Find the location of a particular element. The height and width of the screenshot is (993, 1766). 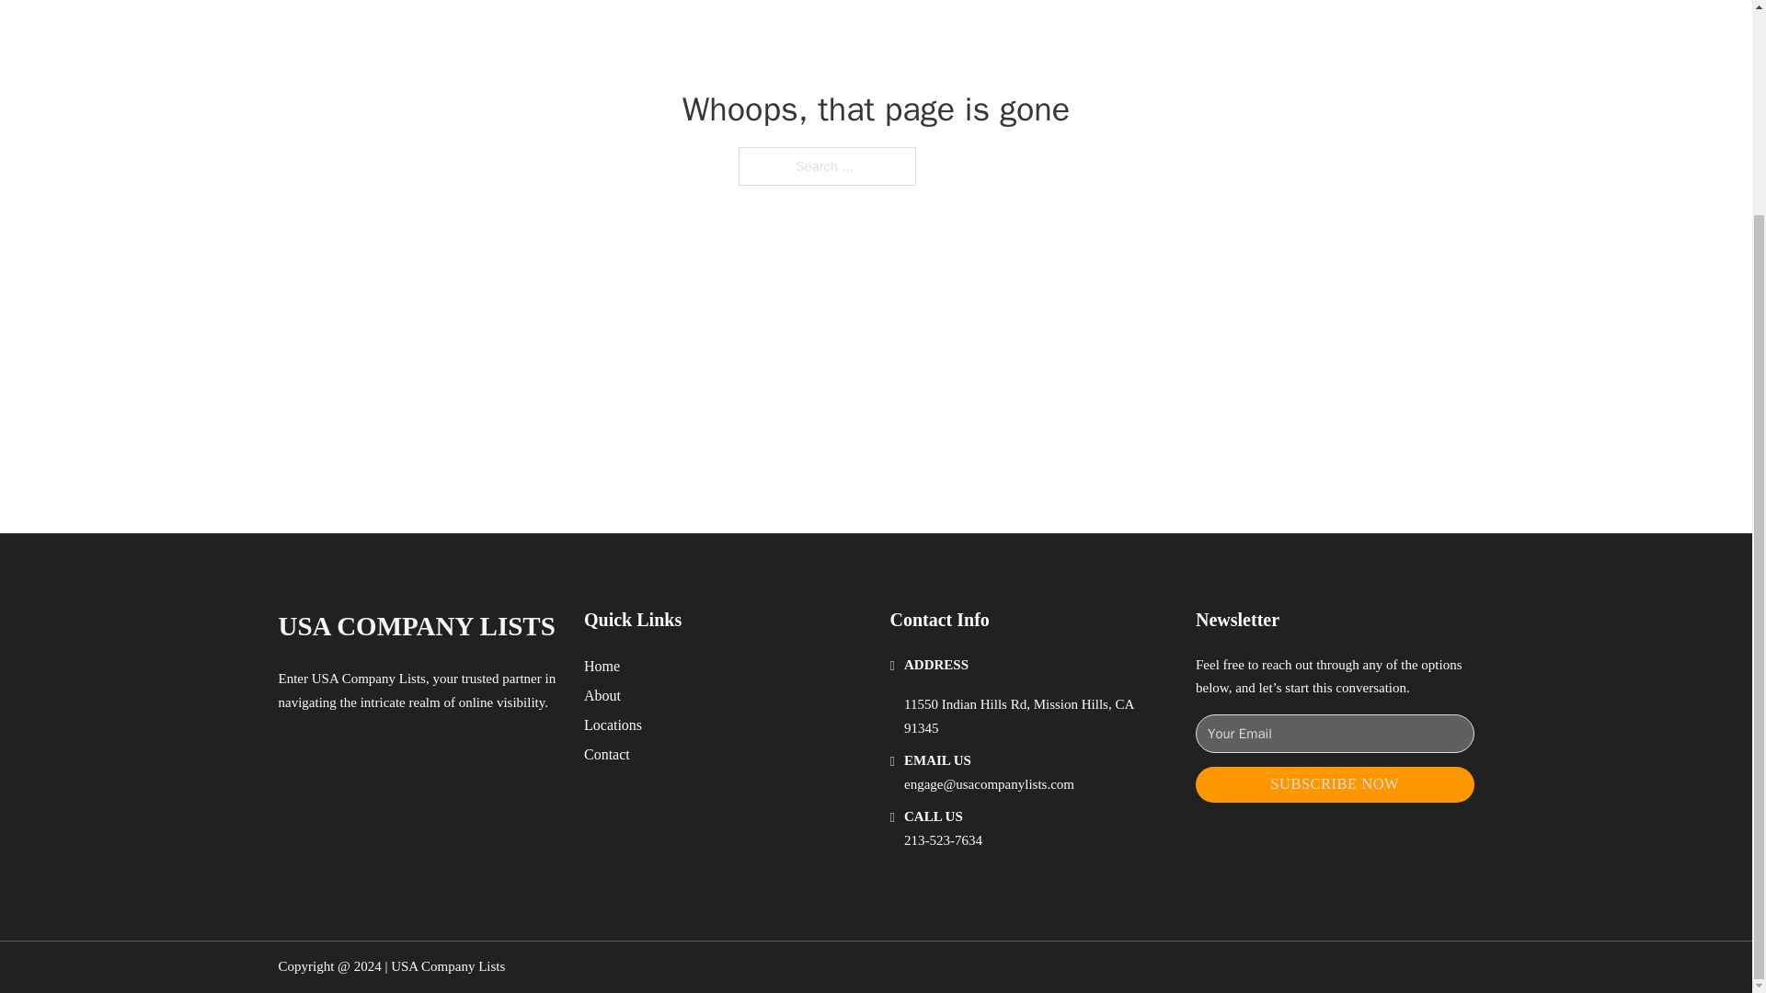

About is located at coordinates (602, 695).